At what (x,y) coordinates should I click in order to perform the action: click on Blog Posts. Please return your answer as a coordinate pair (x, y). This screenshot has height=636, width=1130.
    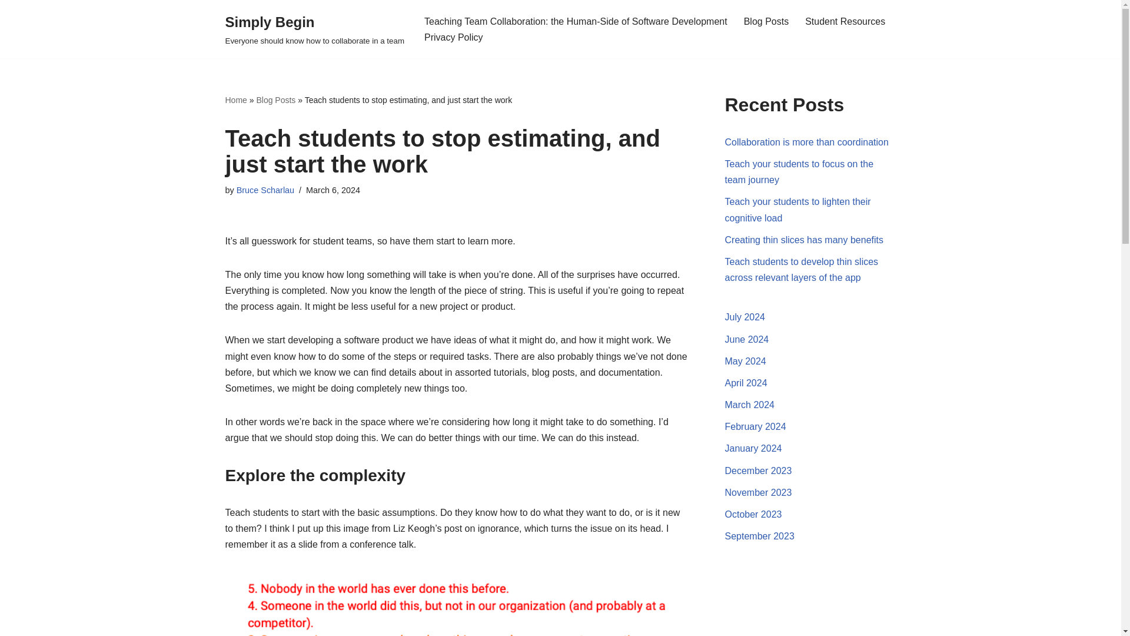
    Looking at the image, I should click on (766, 21).